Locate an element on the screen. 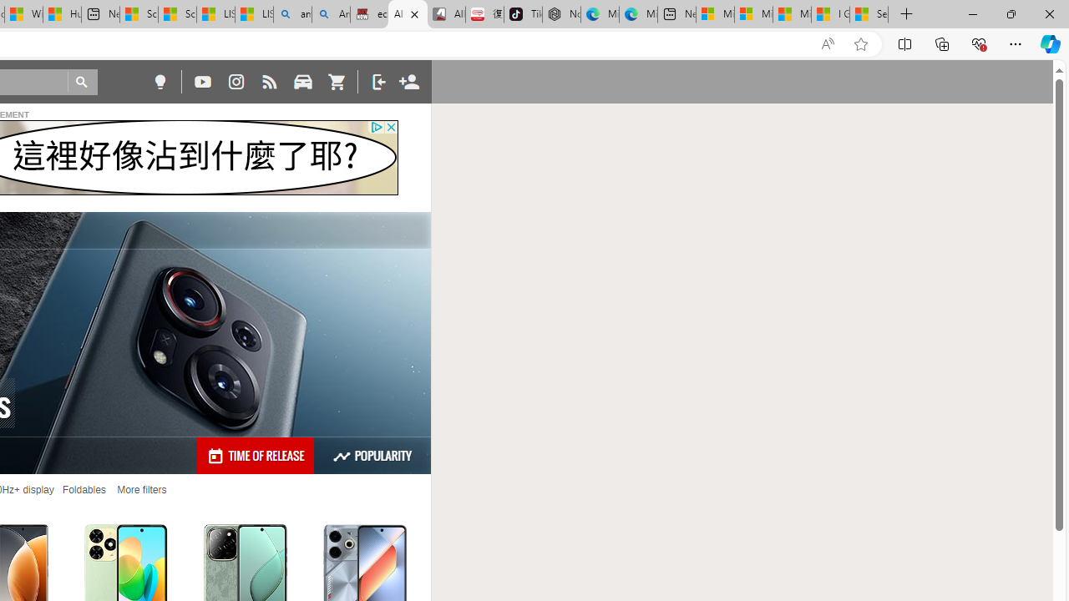  Add this page to favorites (Ctrl+D) is located at coordinates (860, 44).